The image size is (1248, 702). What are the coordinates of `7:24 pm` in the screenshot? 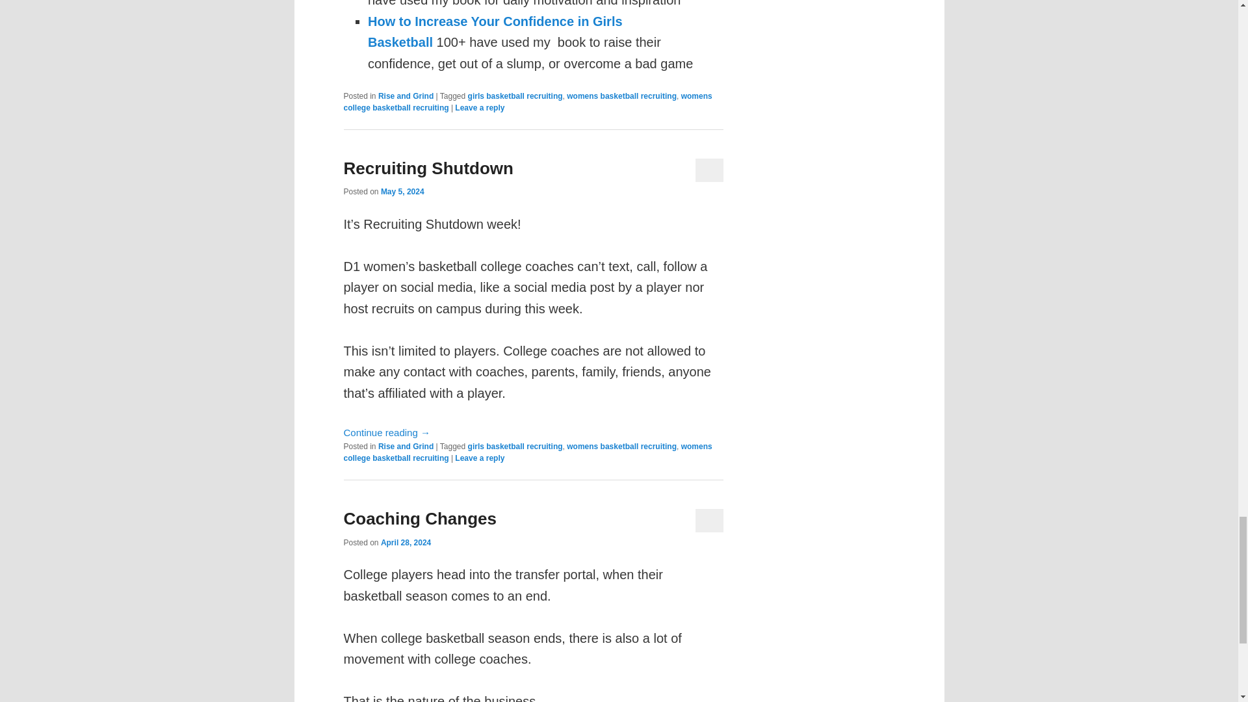 It's located at (402, 192).